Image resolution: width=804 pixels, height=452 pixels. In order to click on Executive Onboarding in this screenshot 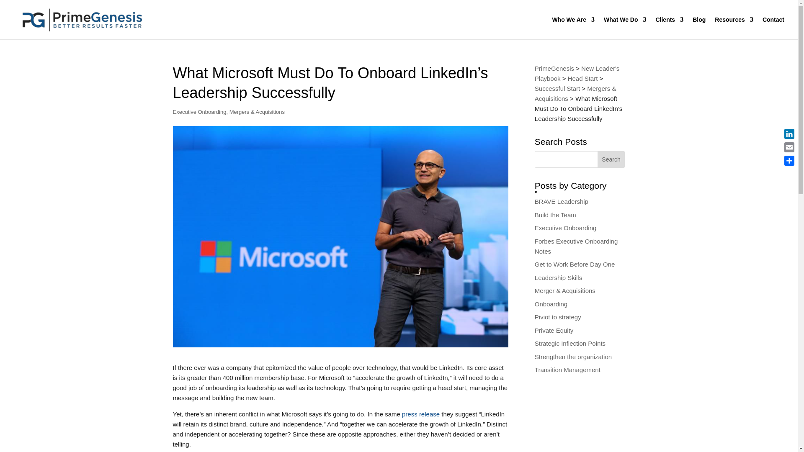, I will do `click(199, 112)`.